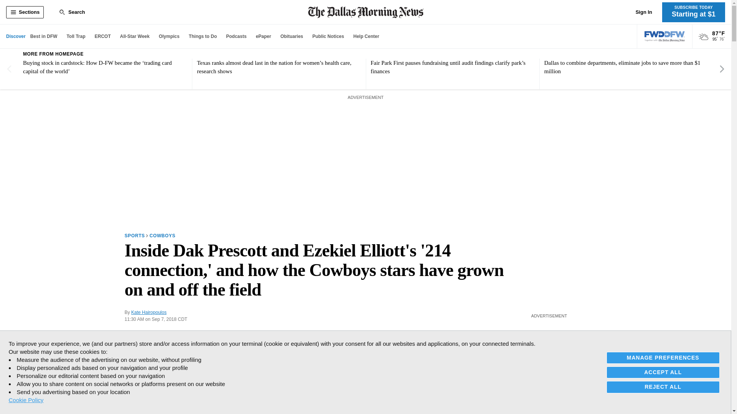 The height and width of the screenshot is (414, 737). Describe the element at coordinates (663, 358) in the screenshot. I see `MANAGE PREFERENCES` at that location.